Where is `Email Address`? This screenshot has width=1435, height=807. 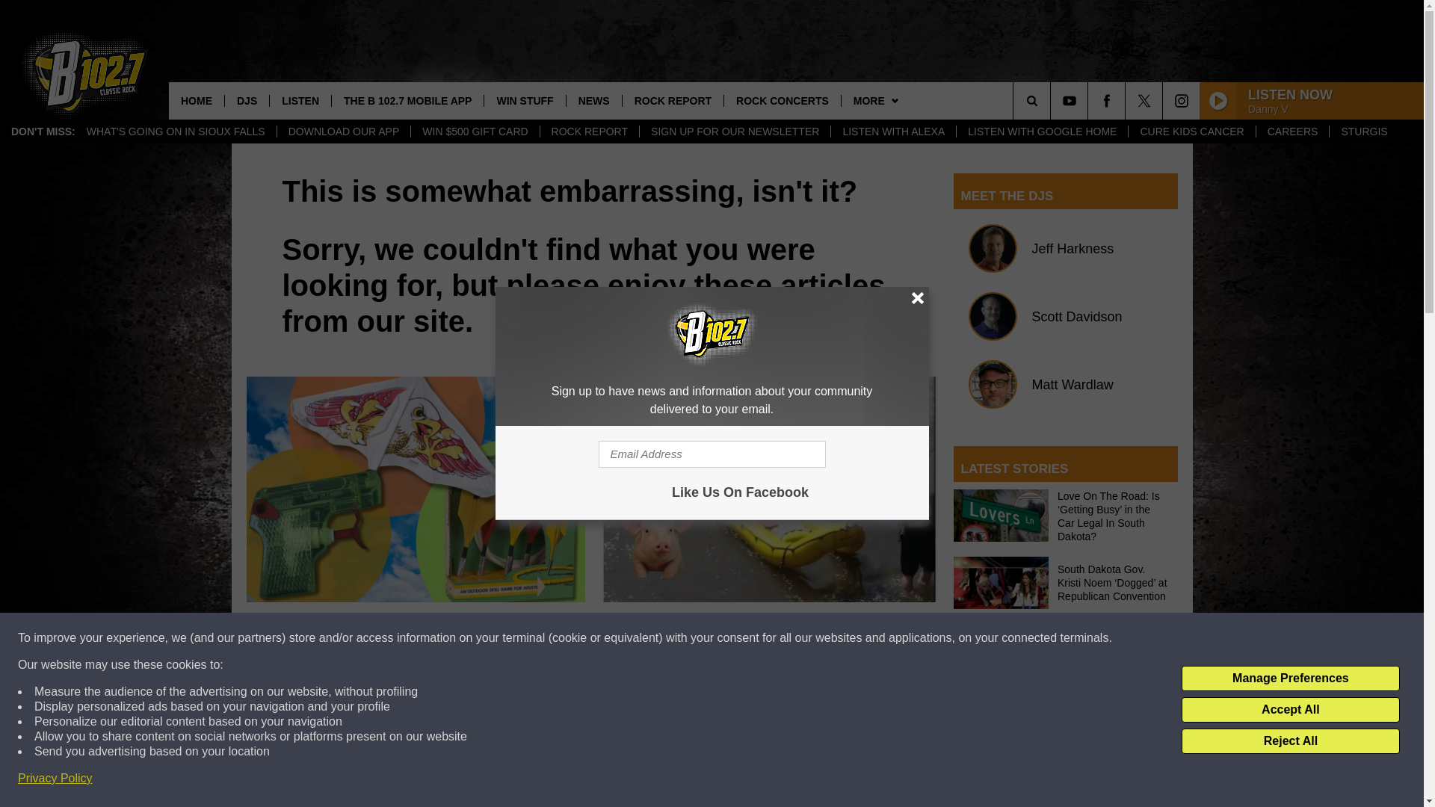 Email Address is located at coordinates (712, 454).